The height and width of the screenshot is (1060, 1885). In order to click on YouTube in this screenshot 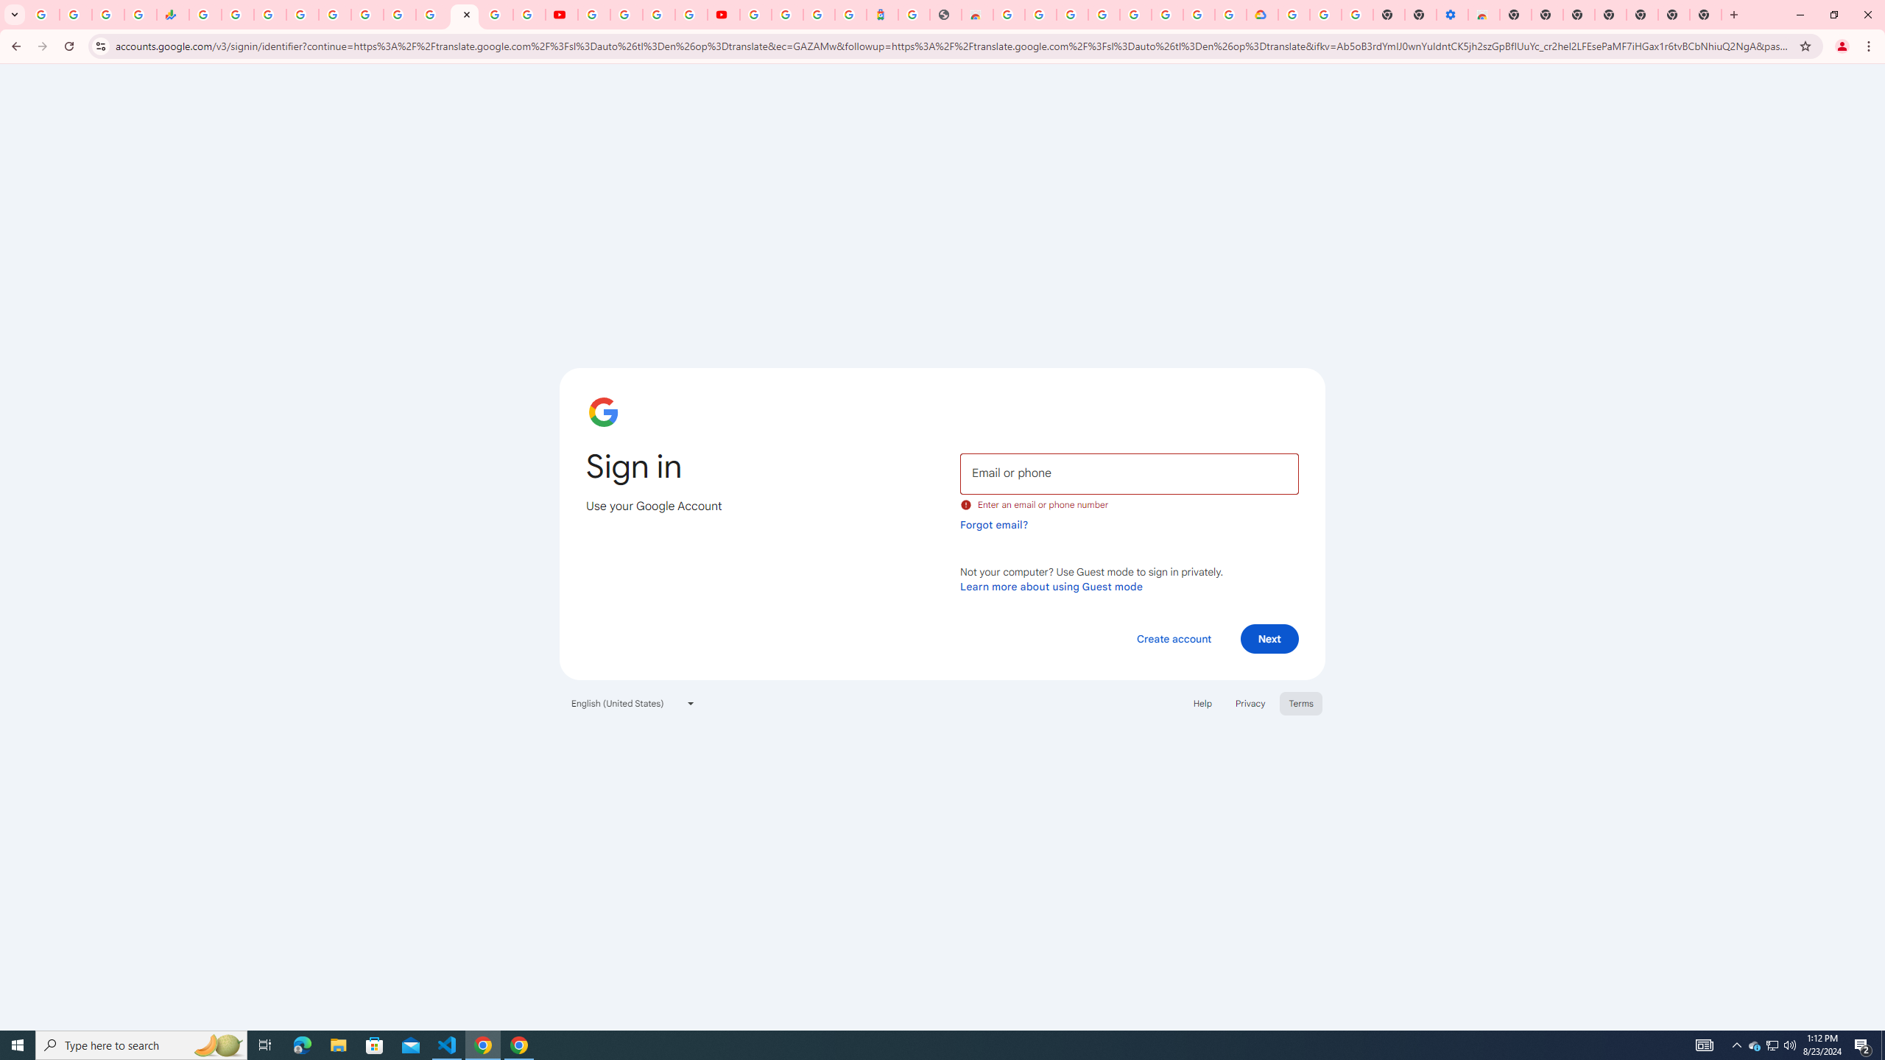, I will do `click(431, 15)`.